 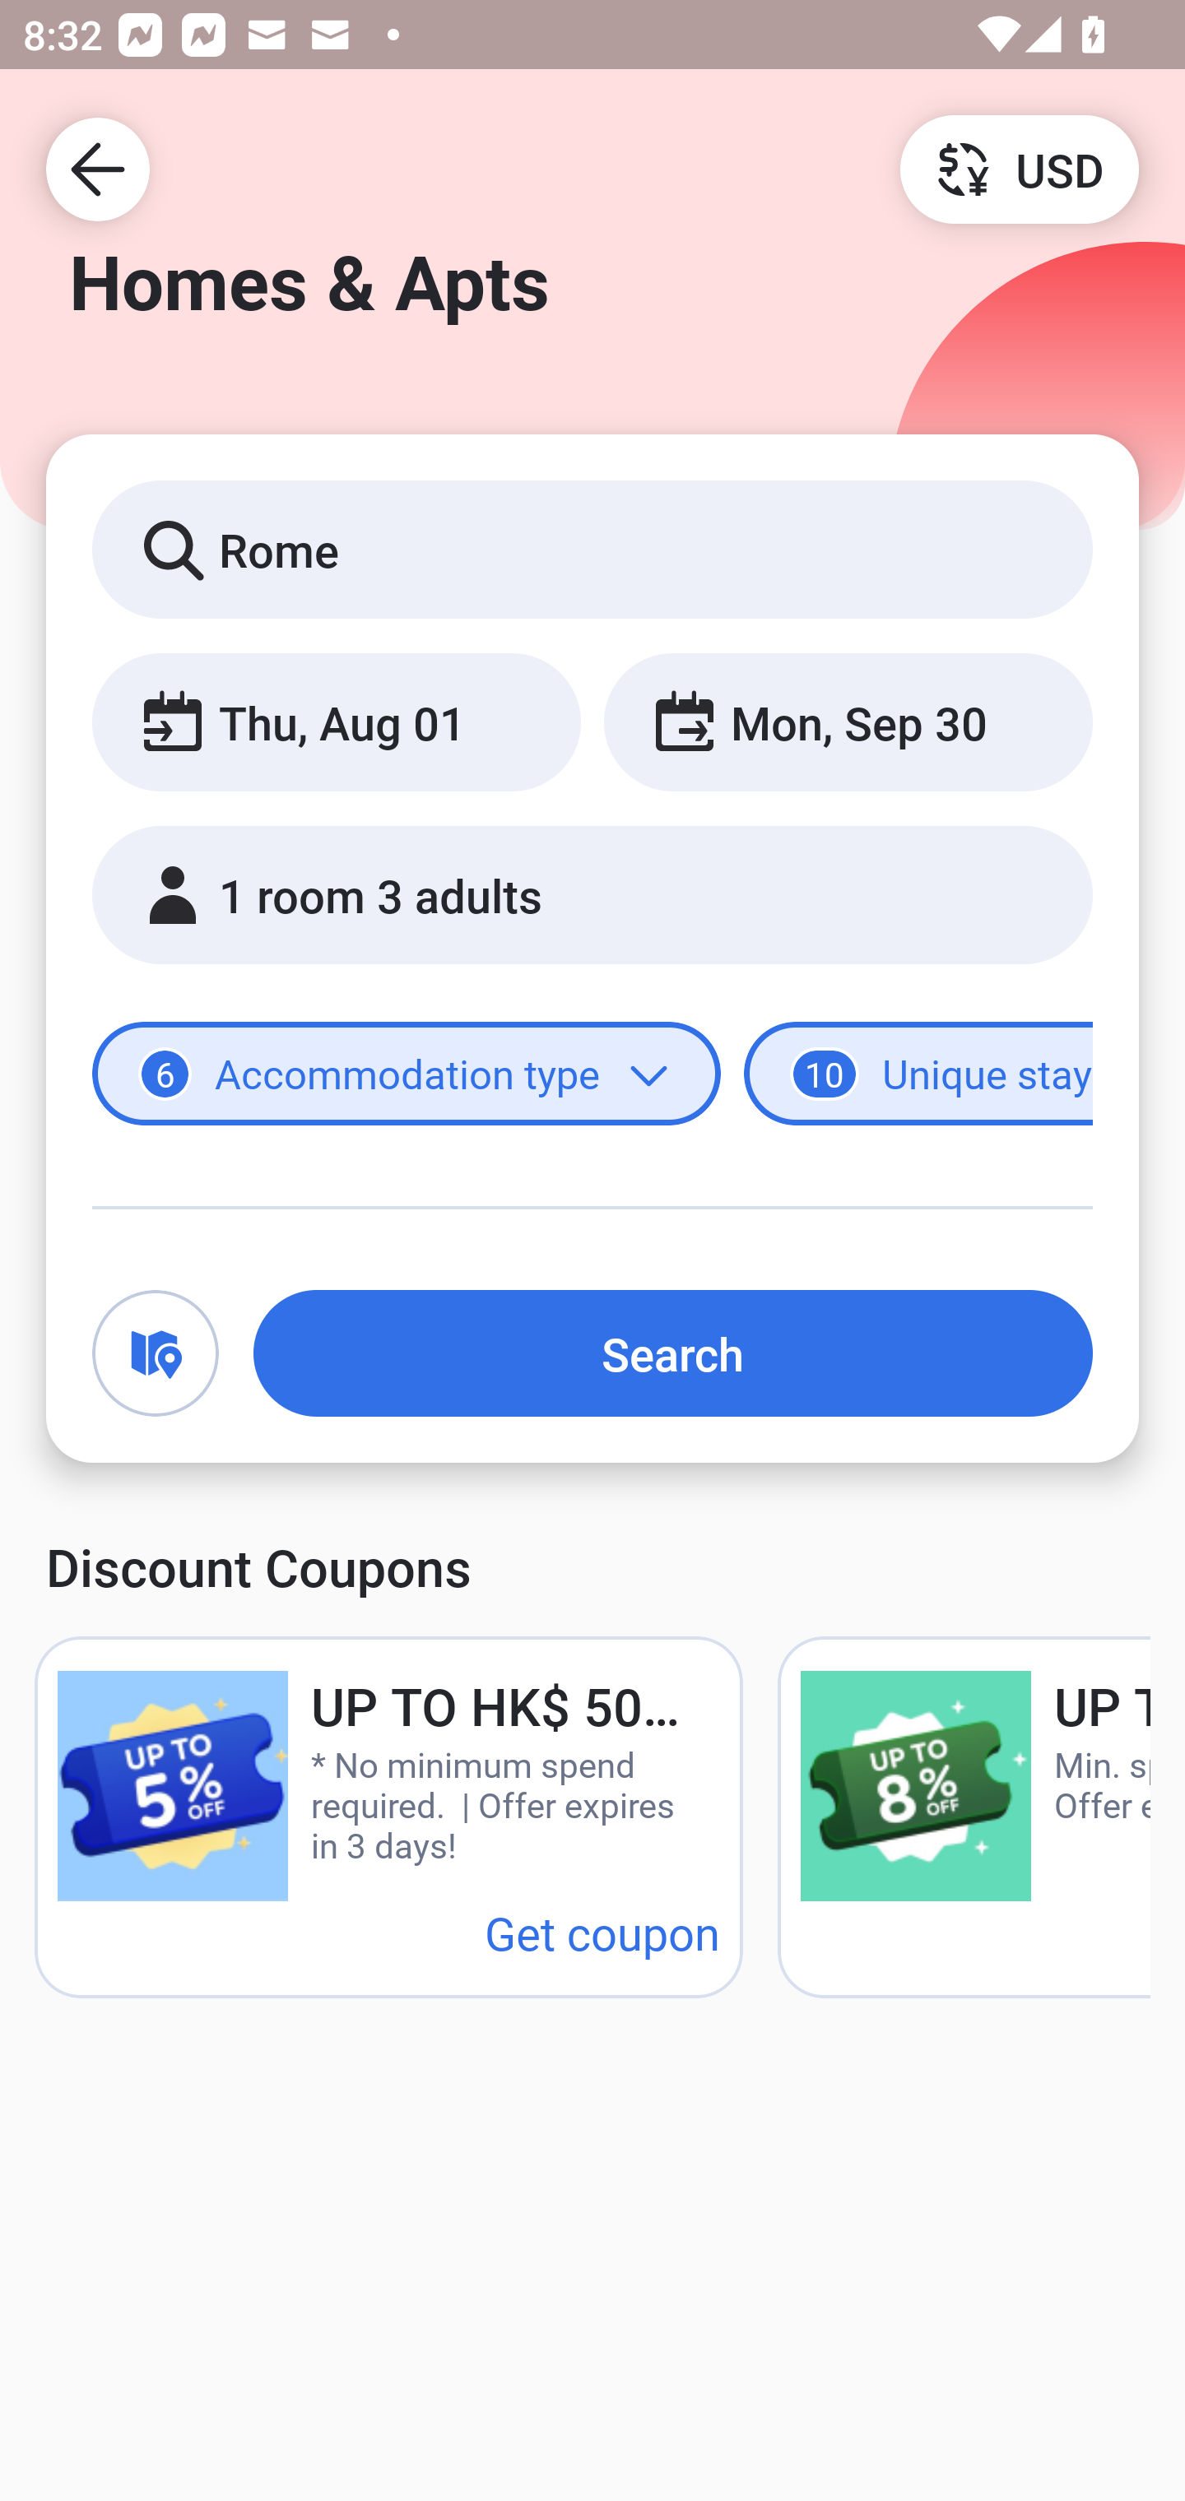 I want to click on Mon, Sep 30, so click(x=848, y=721).